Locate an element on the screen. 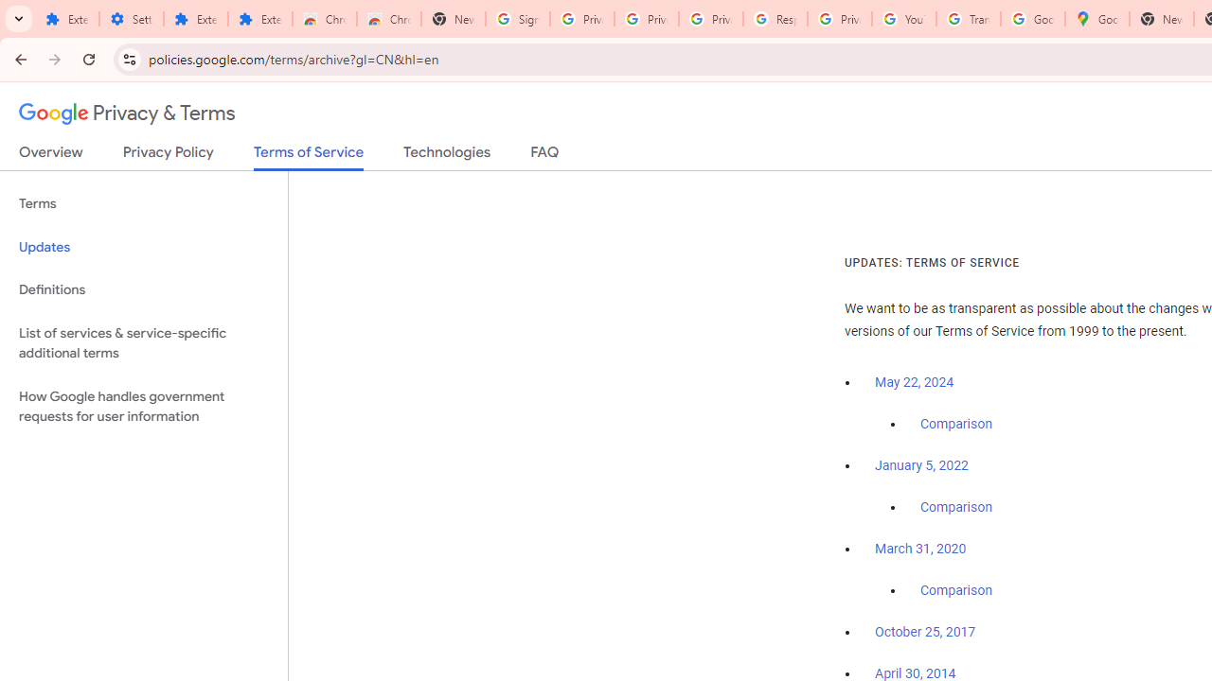 The height and width of the screenshot is (681, 1212). Chrome Web Store - Themes is located at coordinates (389, 19).